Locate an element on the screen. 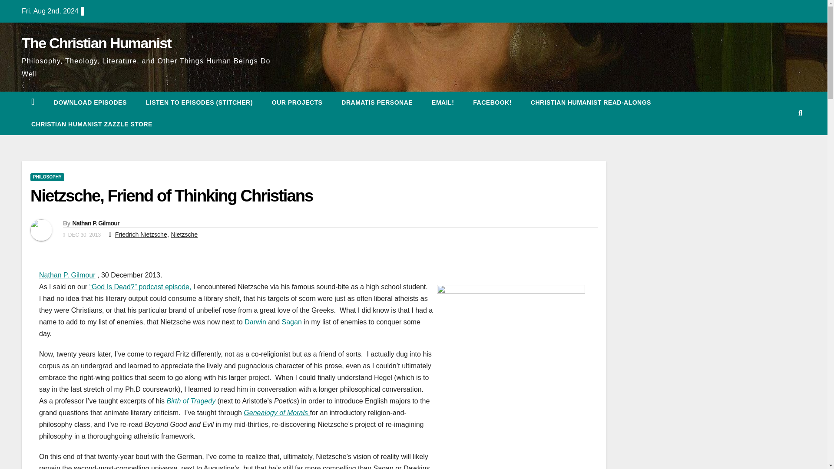  OUR PROJECTS is located at coordinates (297, 102).